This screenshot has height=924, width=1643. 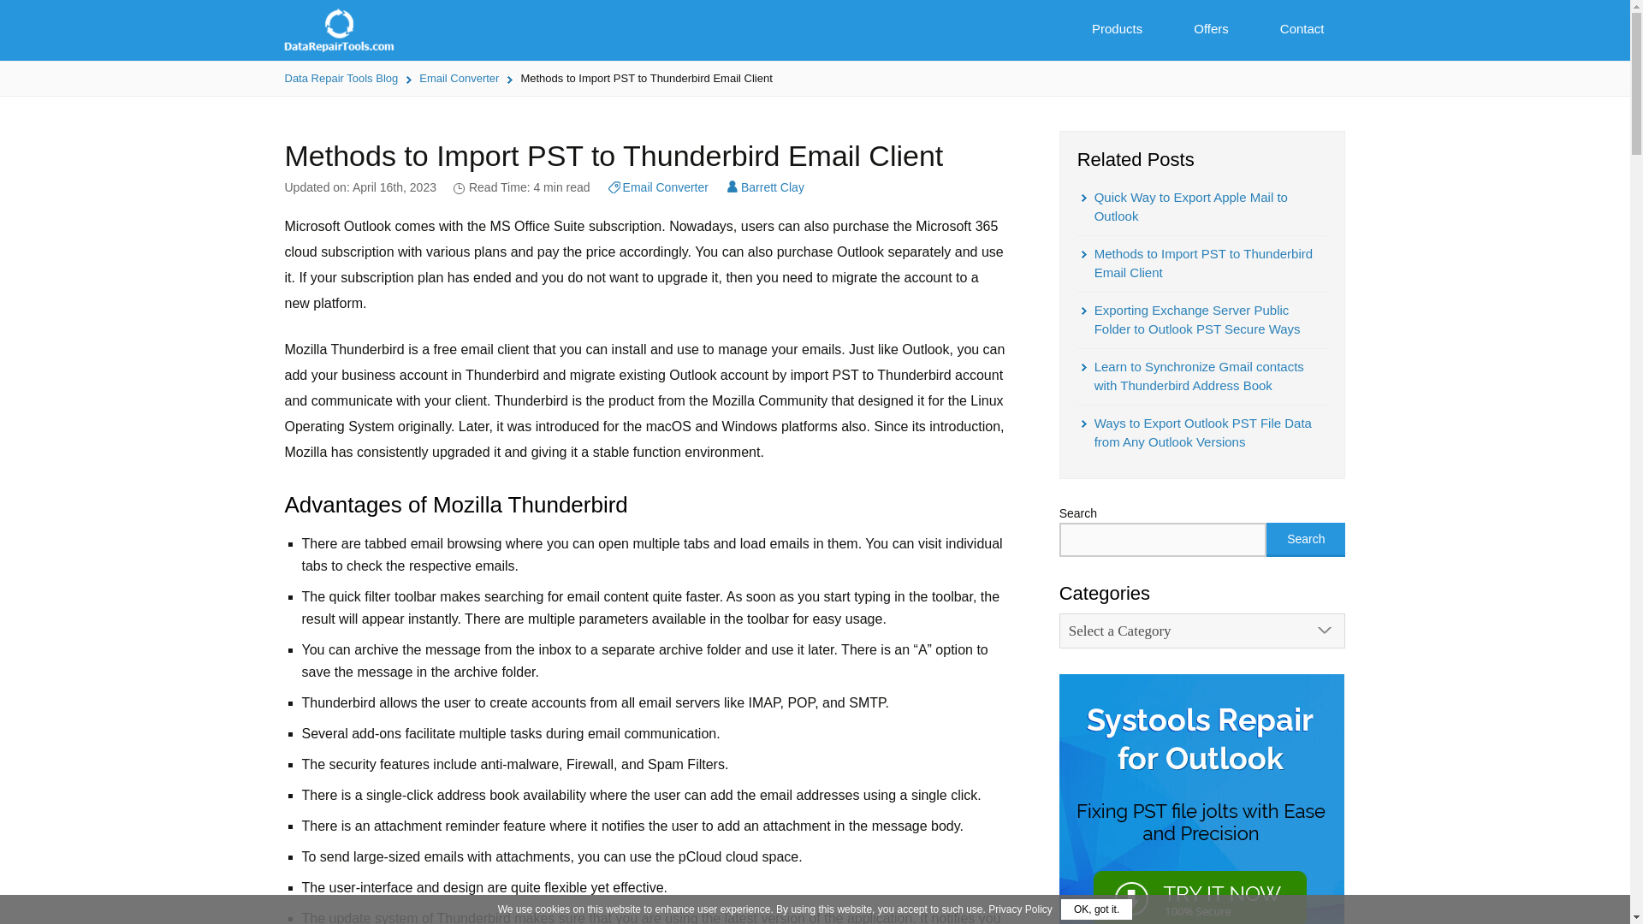 I want to click on Email Converter, so click(x=459, y=79).